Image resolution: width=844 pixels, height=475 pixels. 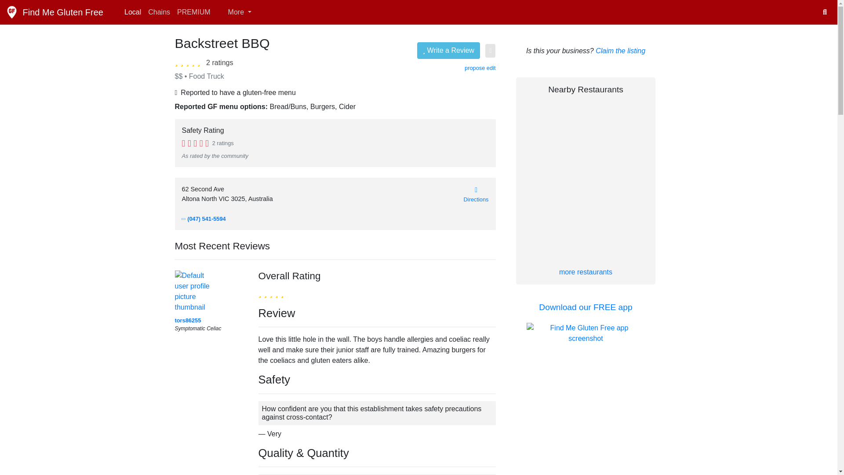 I want to click on propose edit, so click(x=480, y=68).